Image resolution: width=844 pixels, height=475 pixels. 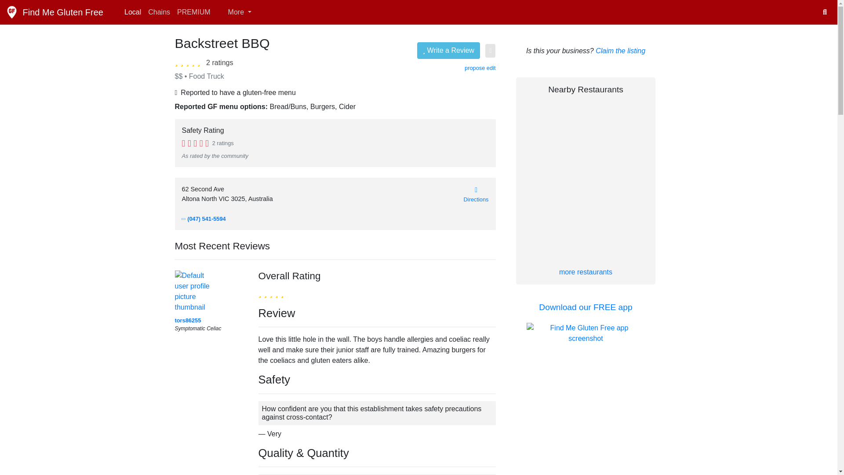 I want to click on propose edit, so click(x=480, y=68).